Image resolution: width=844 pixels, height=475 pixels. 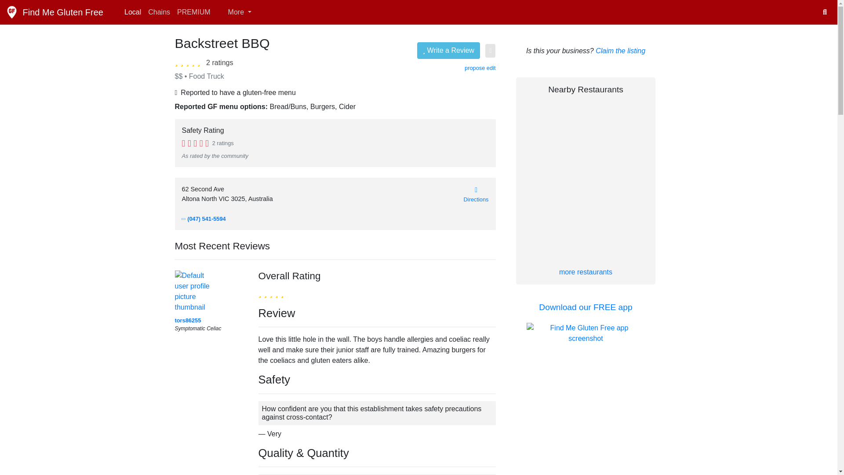 I want to click on propose edit, so click(x=480, y=68).